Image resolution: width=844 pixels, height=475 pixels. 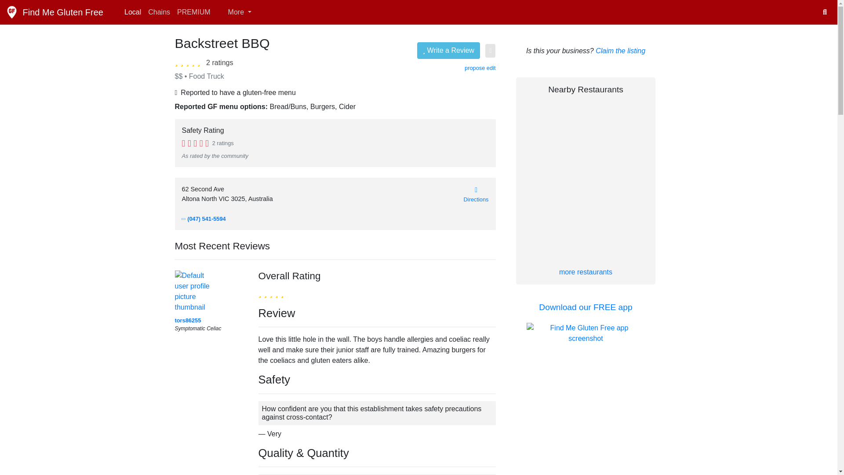 I want to click on propose edit, so click(x=480, y=68).